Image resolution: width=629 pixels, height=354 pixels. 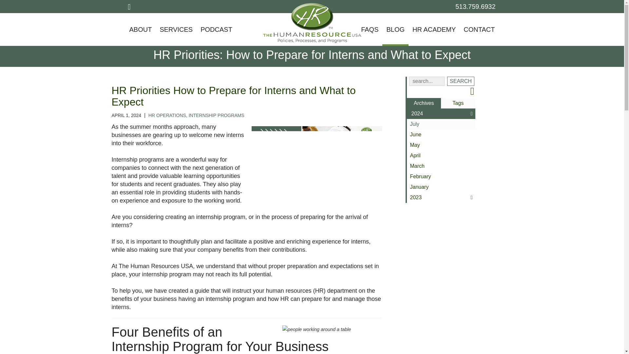 I want to click on PODCAST, so click(x=216, y=29).